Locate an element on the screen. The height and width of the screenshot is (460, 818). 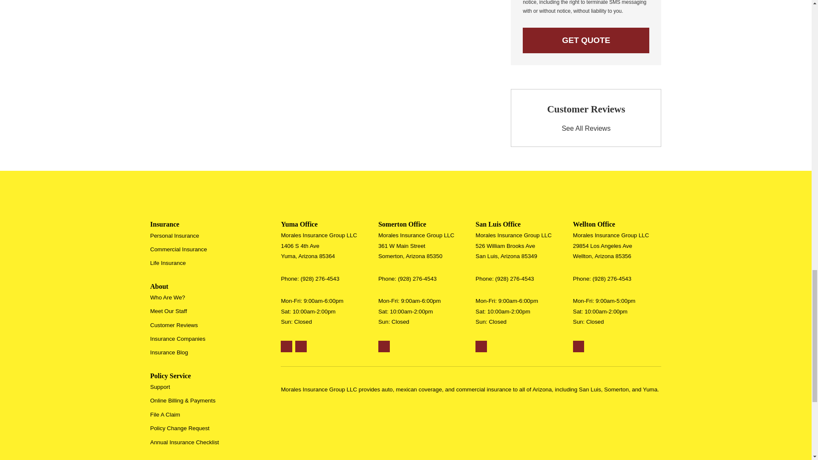
Google Maps is located at coordinates (384, 347).